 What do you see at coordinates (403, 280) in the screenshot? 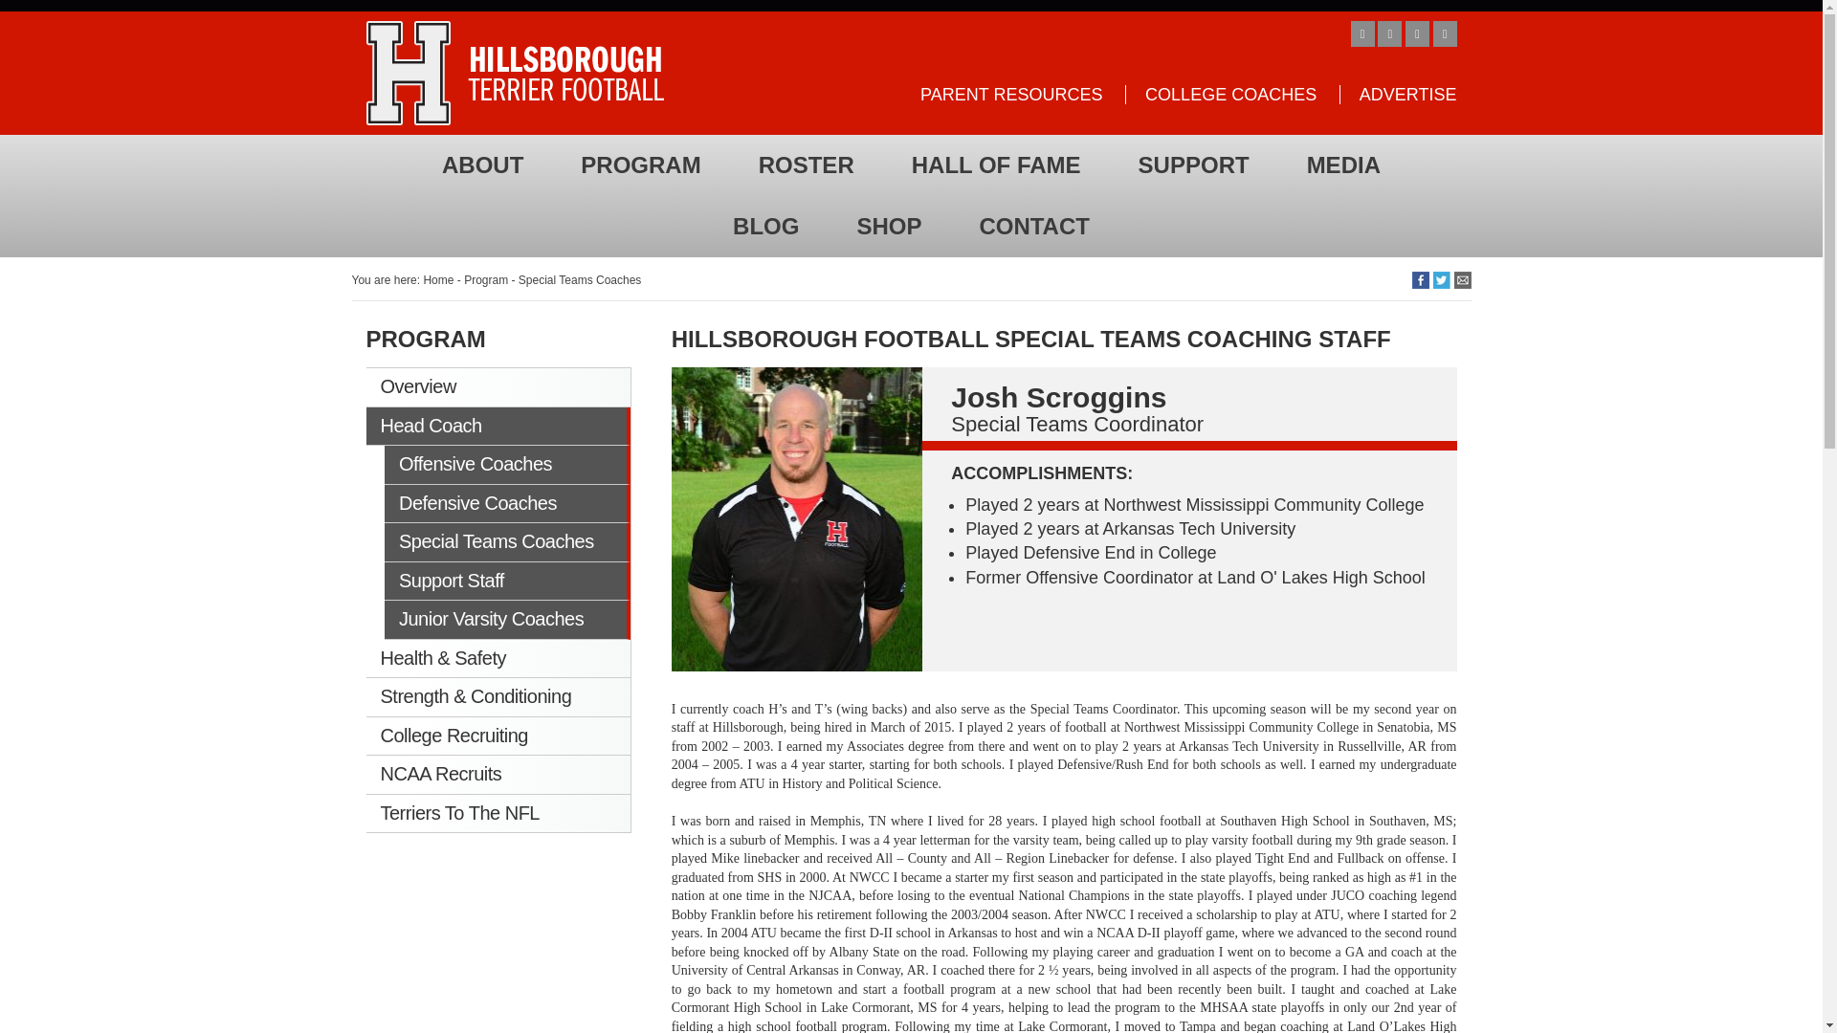
I see `You are here: Home` at bounding box center [403, 280].